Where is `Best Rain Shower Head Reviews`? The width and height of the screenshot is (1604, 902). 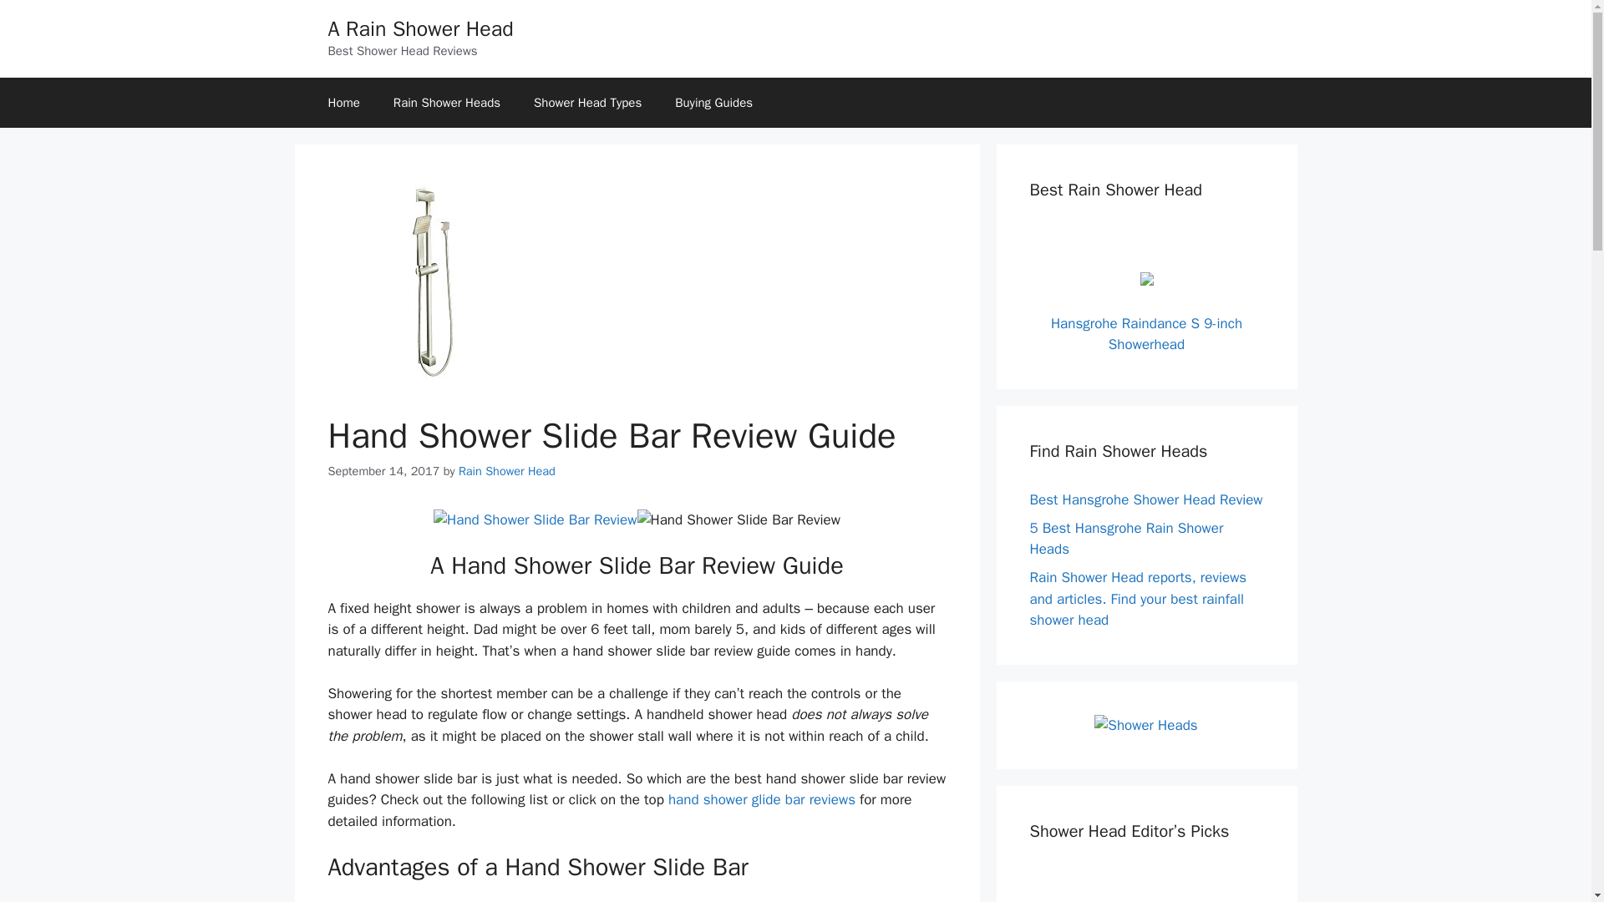
Best Rain Shower Head Reviews is located at coordinates (446, 102).